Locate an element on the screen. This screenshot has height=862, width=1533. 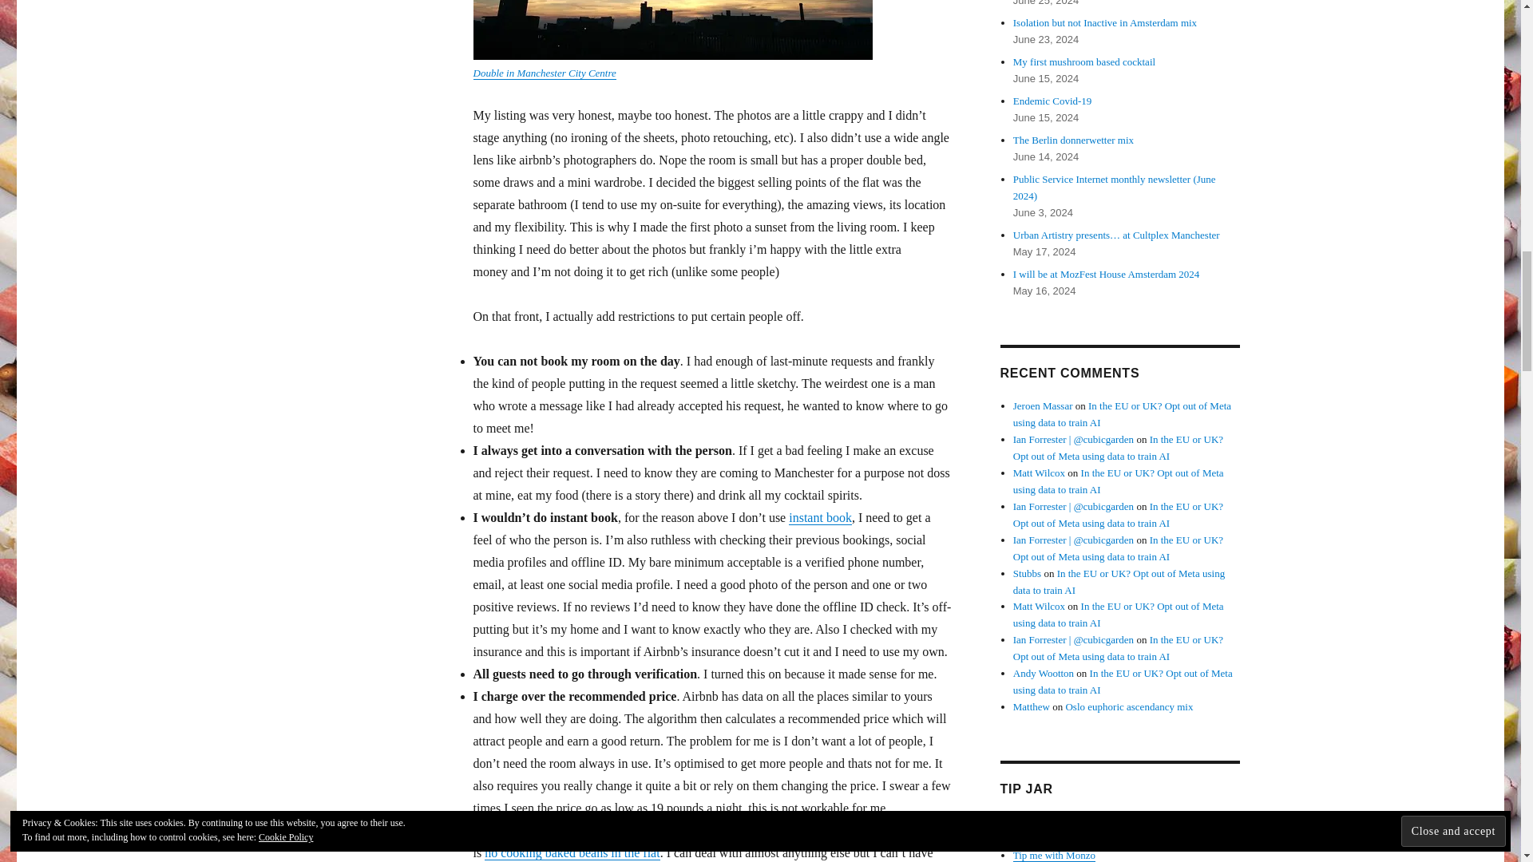
Double in Manchester City Centre is located at coordinates (544, 73).